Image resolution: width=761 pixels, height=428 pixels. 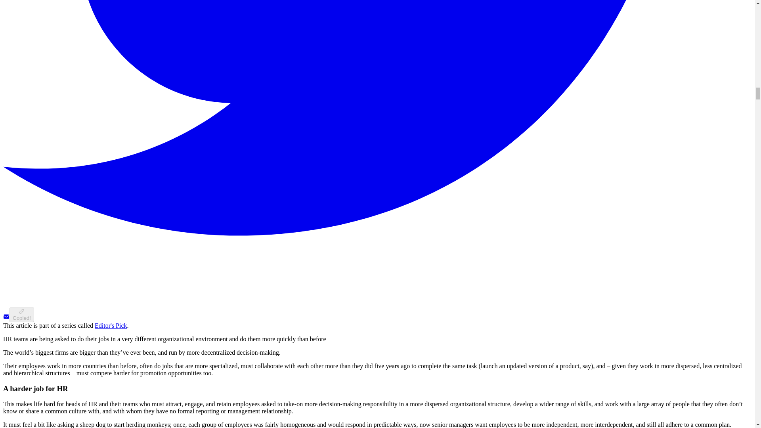 I want to click on Copied!, so click(x=21, y=315).